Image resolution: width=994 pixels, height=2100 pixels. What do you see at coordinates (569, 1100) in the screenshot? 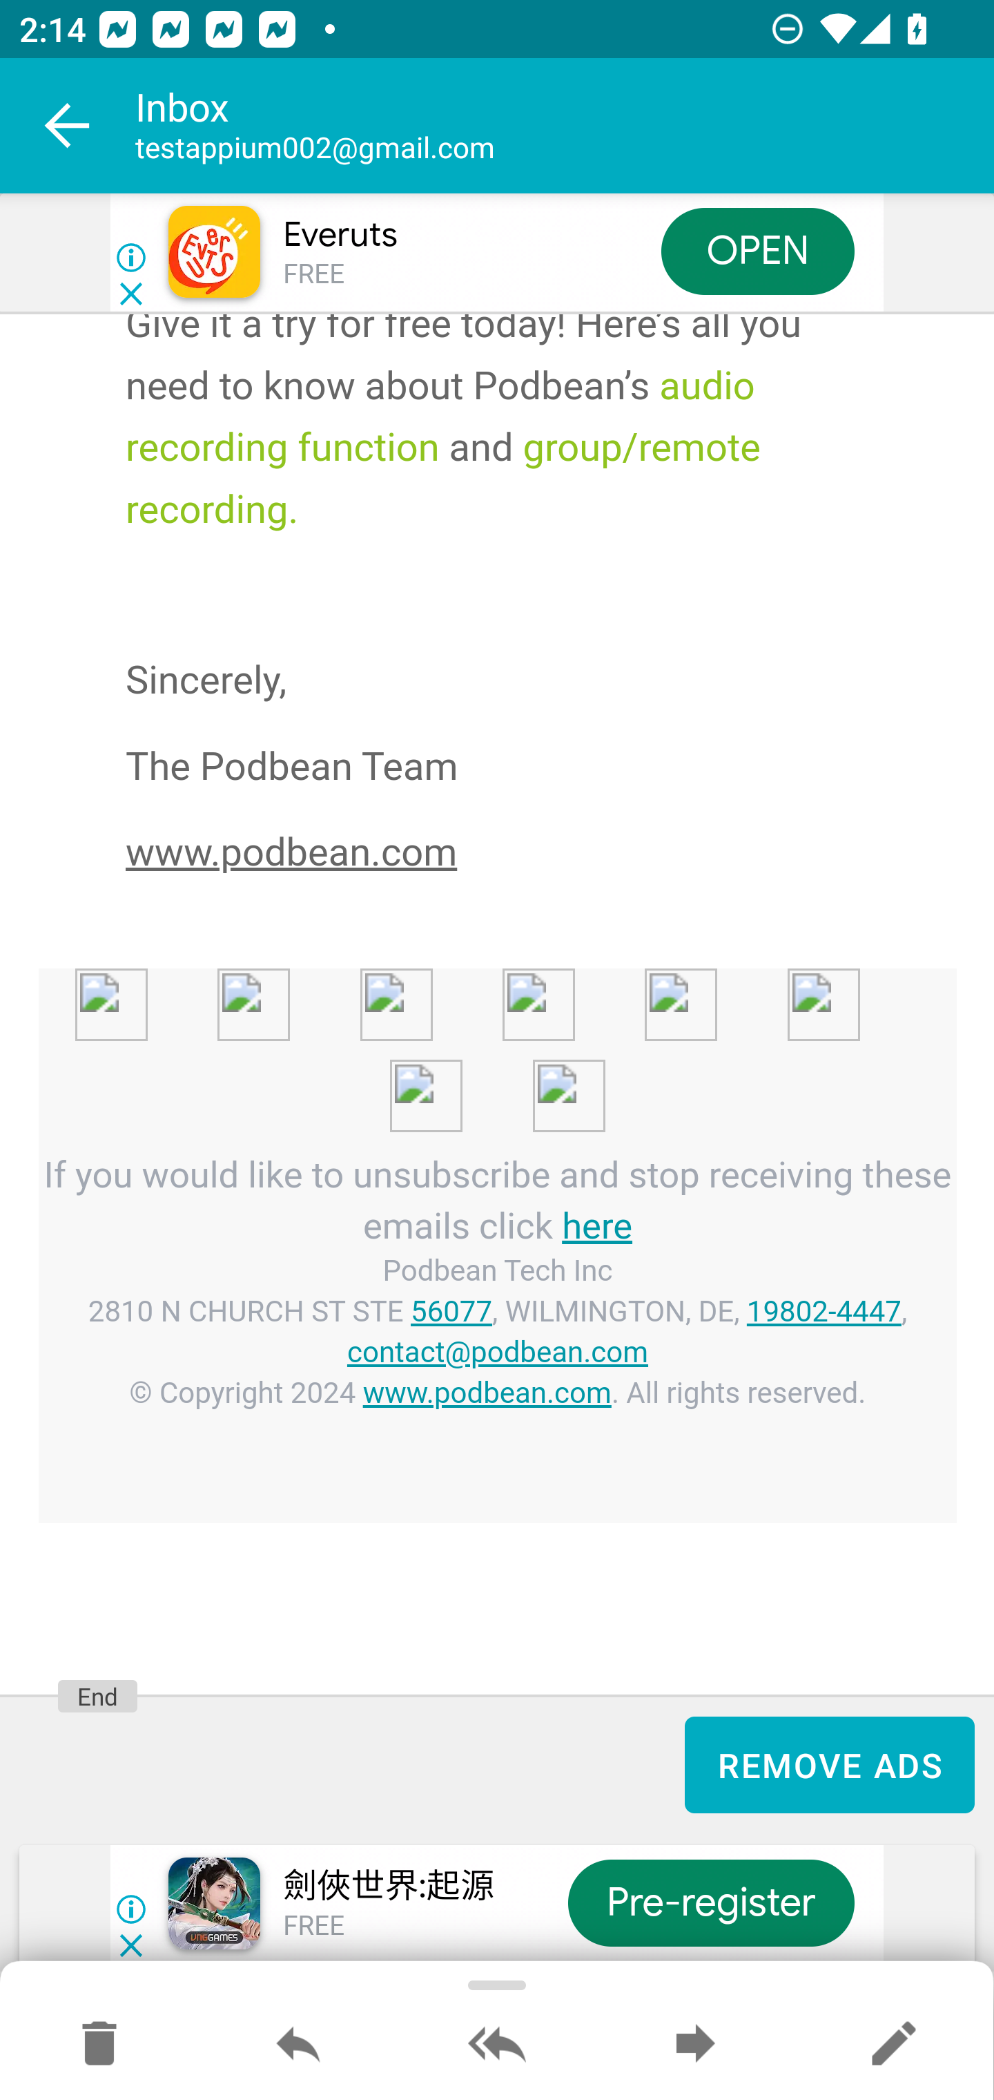
I see `podcast.podbean.com data:` at bounding box center [569, 1100].